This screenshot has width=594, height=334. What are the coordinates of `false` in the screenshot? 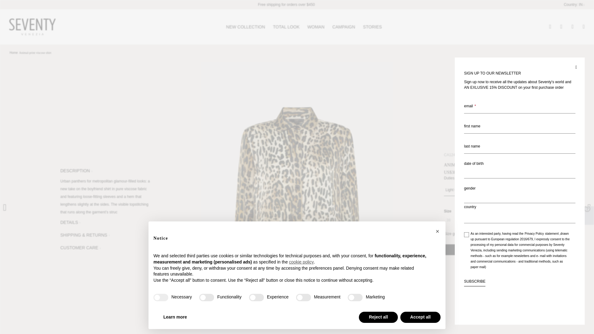 It's located at (355, 298).